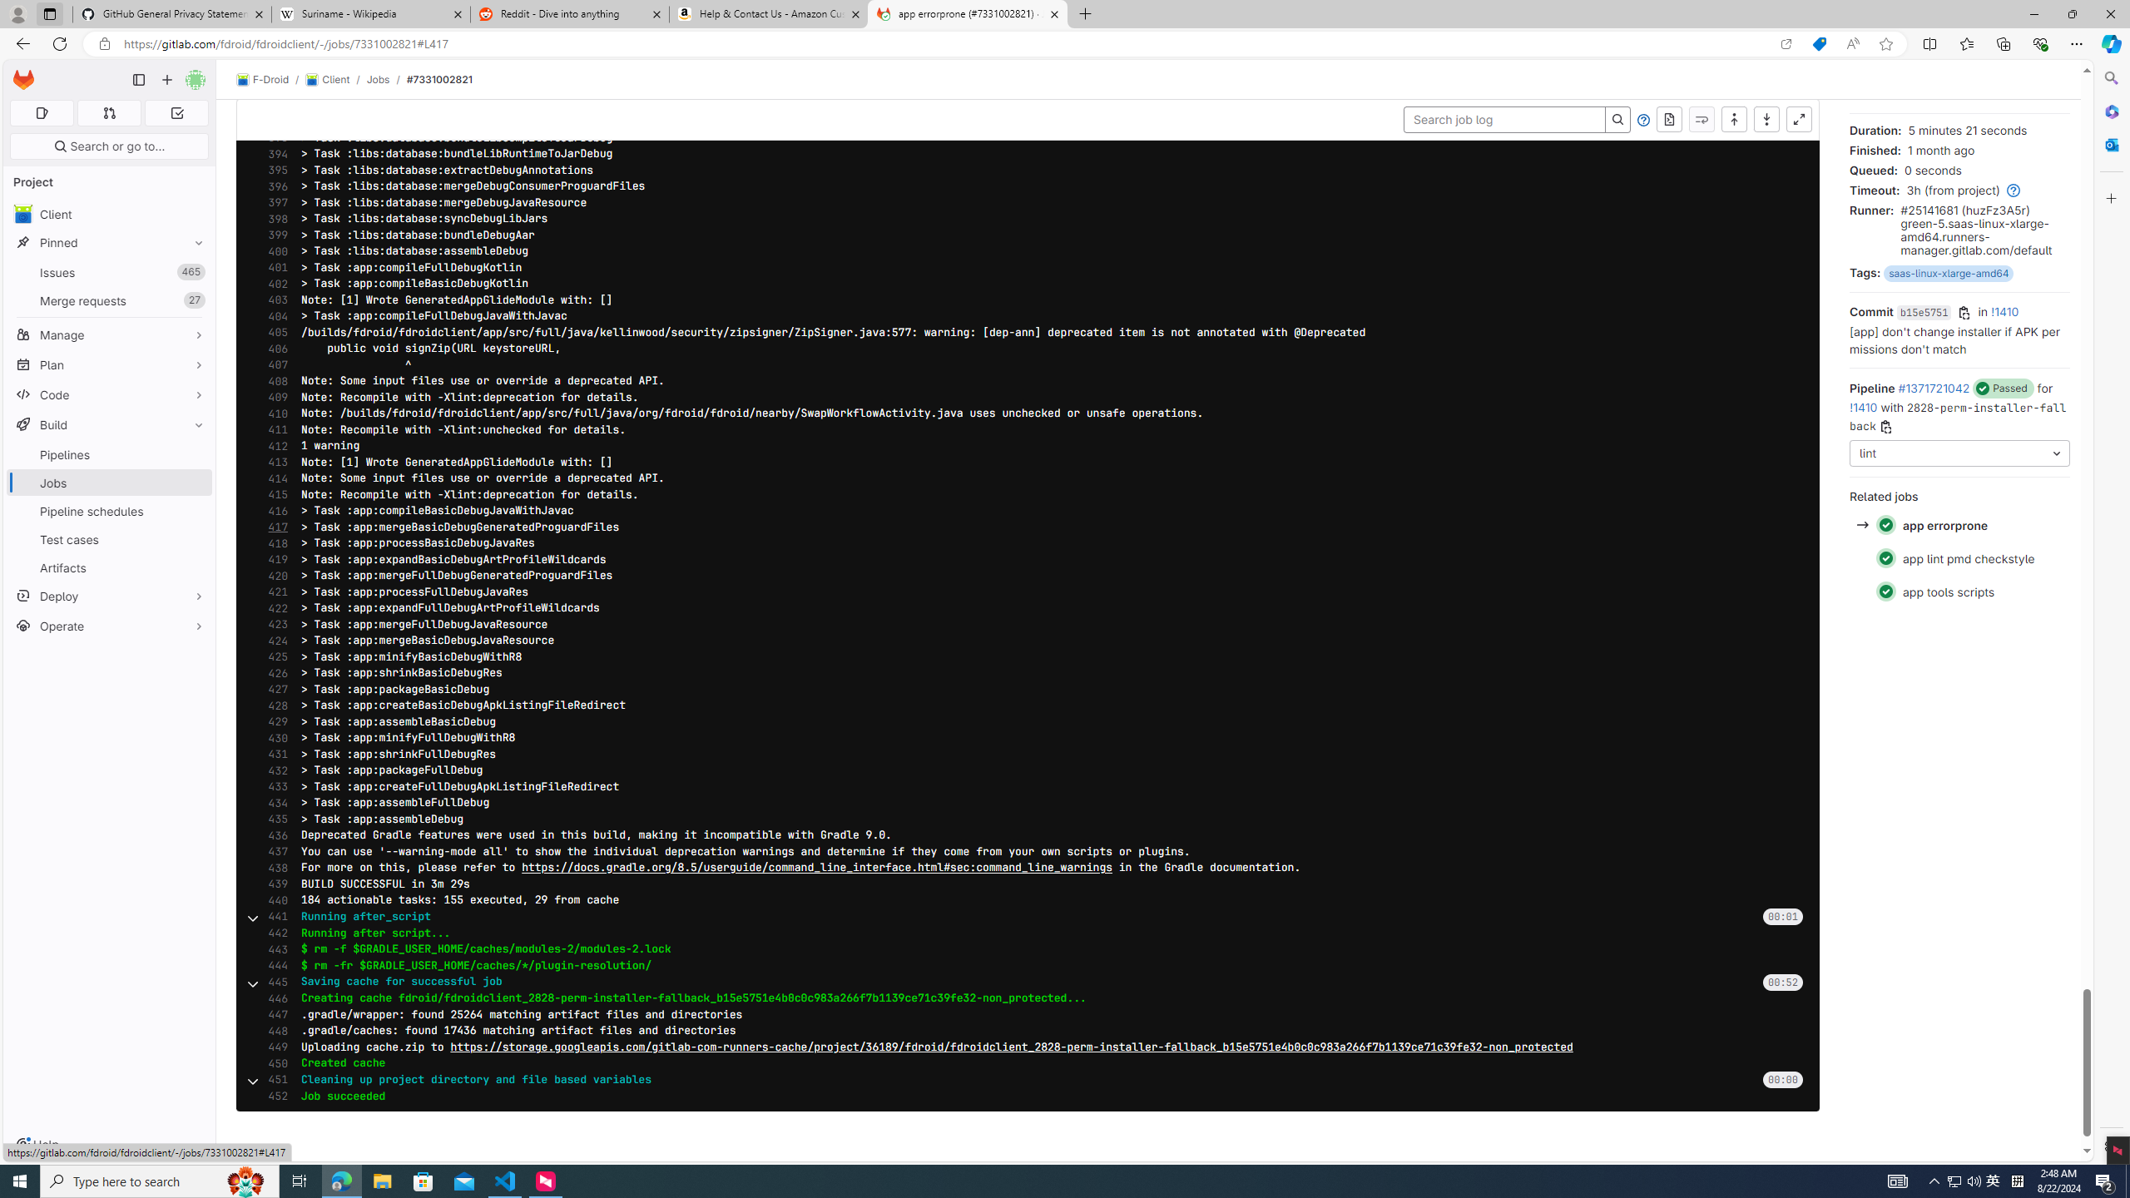 Image resolution: width=2130 pixels, height=1198 pixels. I want to click on 415, so click(273, 494).